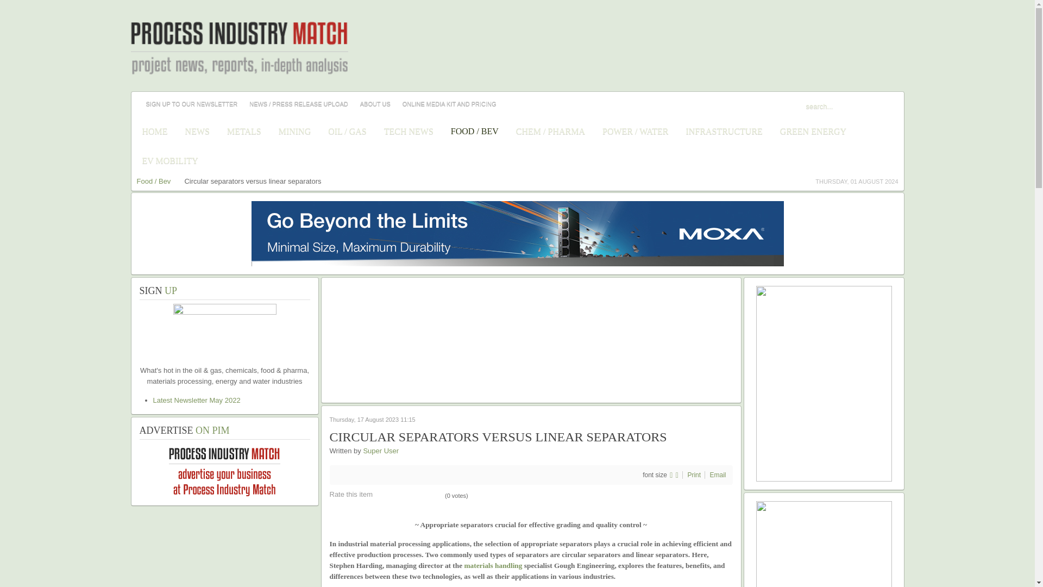 The width and height of the screenshot is (1043, 587). What do you see at coordinates (169, 160) in the screenshot?
I see `EV MOBILITY` at bounding box center [169, 160].